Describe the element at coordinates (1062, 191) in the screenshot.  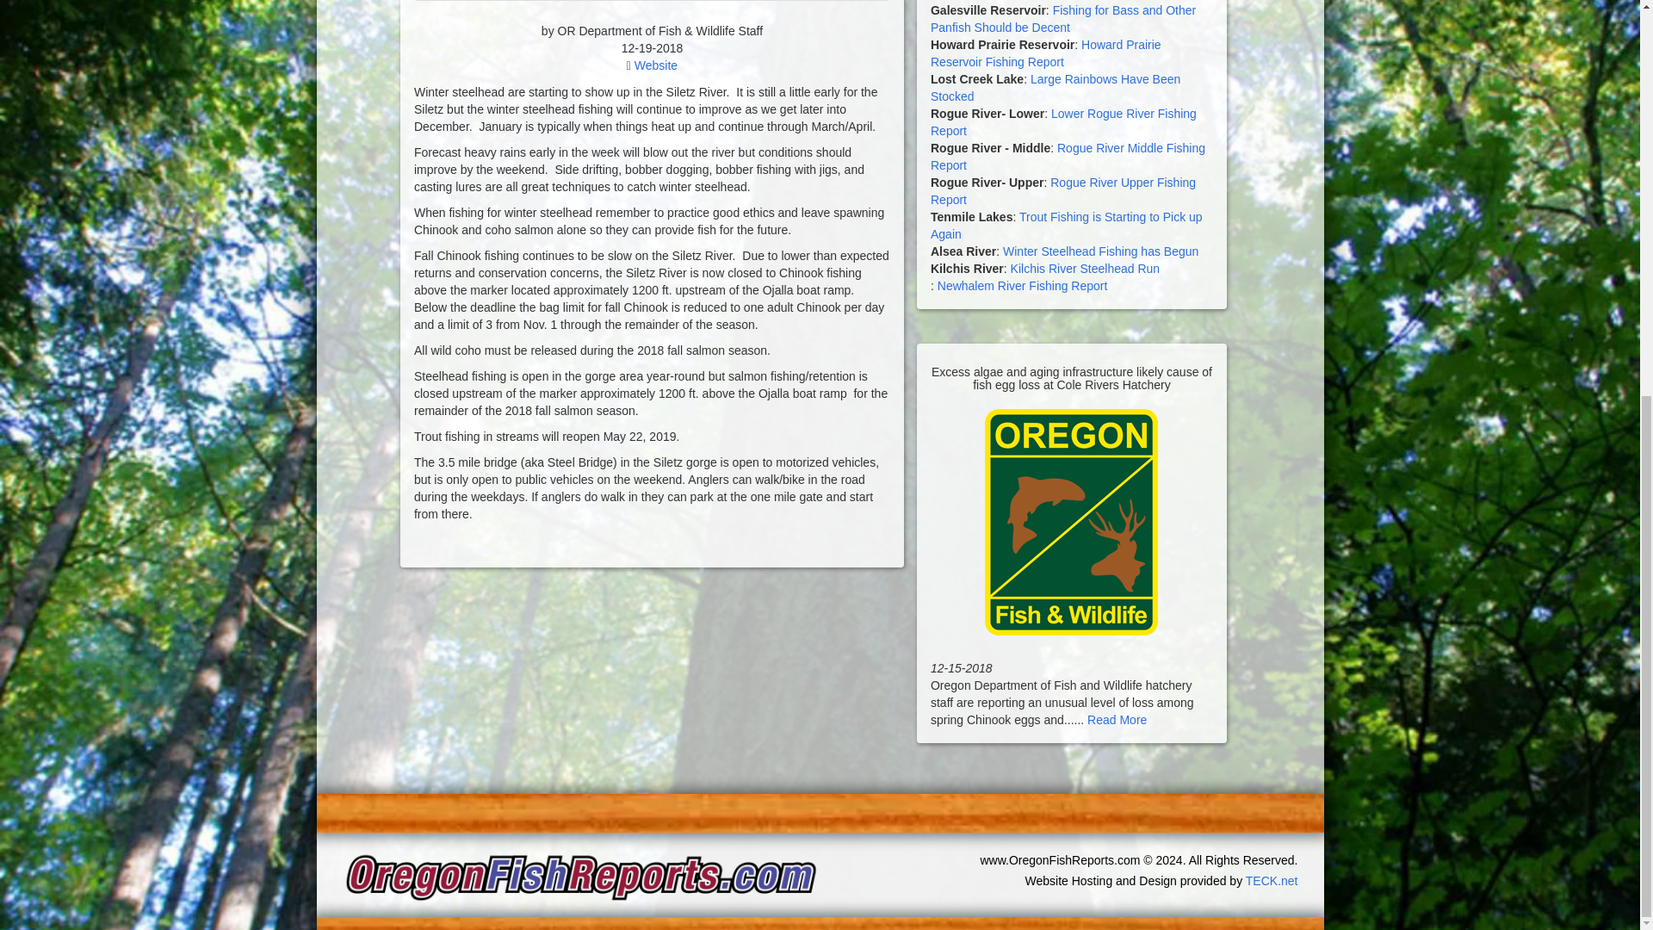
I see `Rogue River Upper Fishing Report` at that location.